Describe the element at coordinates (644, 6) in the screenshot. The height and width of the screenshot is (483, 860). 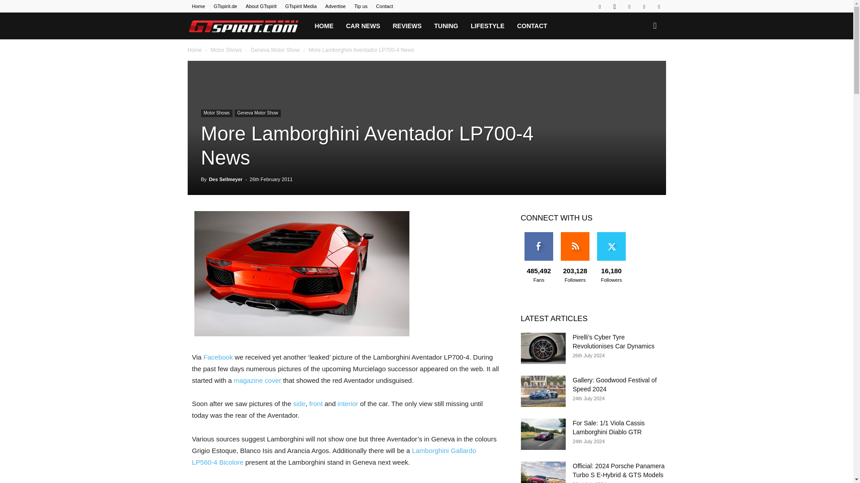
I see `Twitter` at that location.